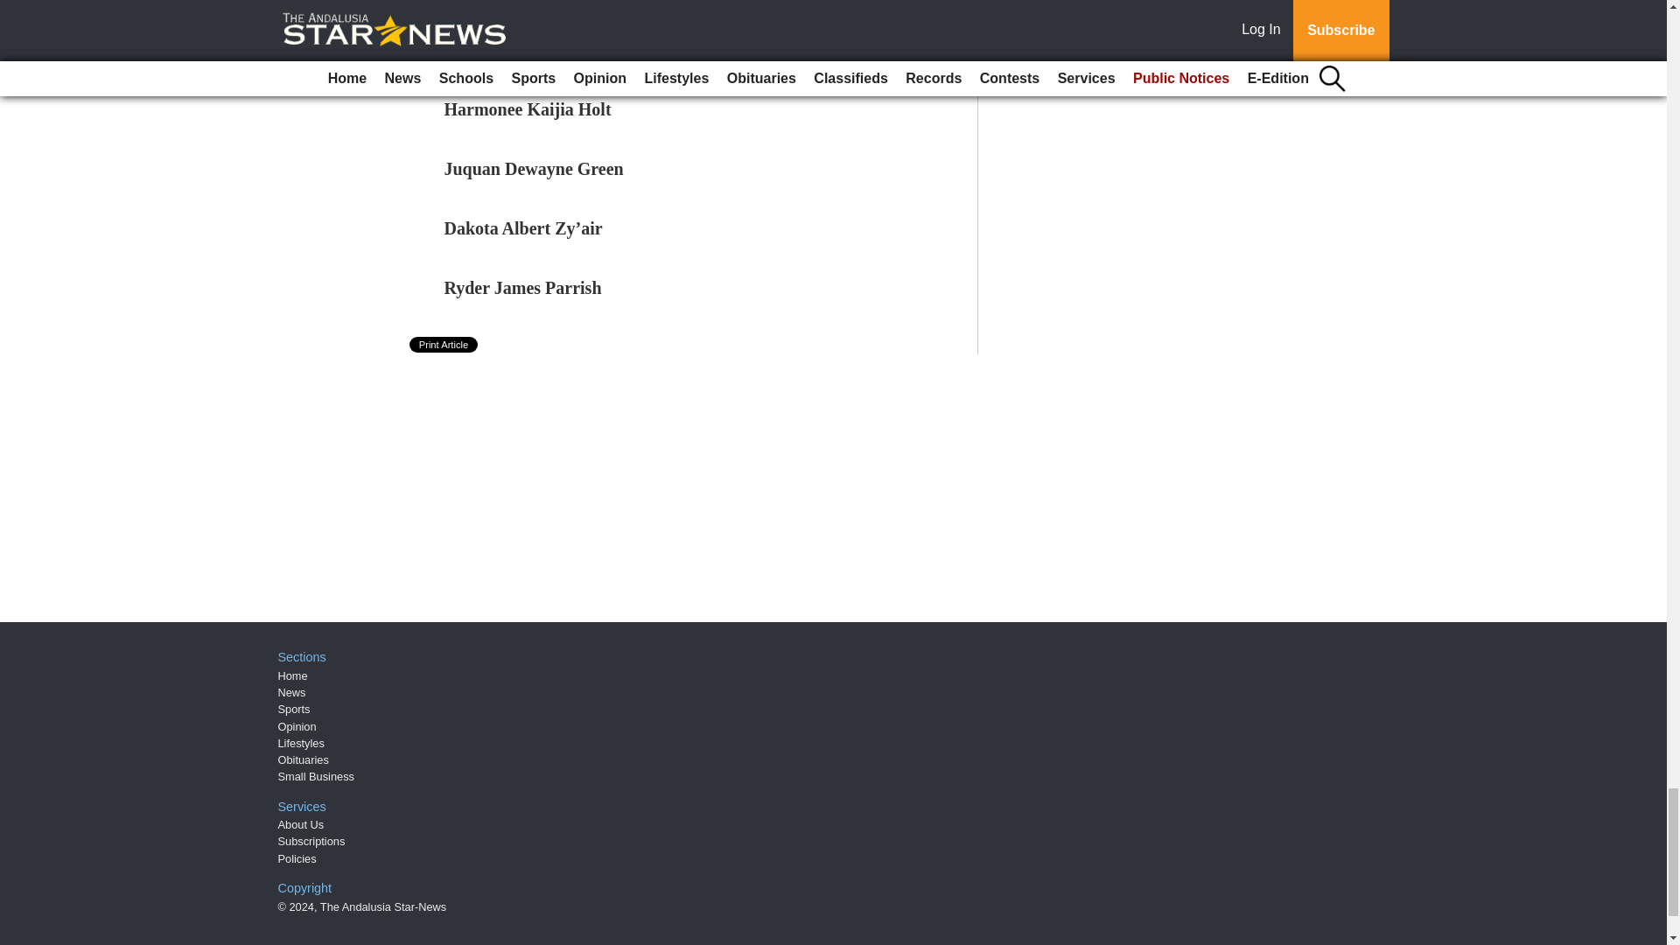  Describe the element at coordinates (311, 840) in the screenshot. I see `Subscriptions` at that location.